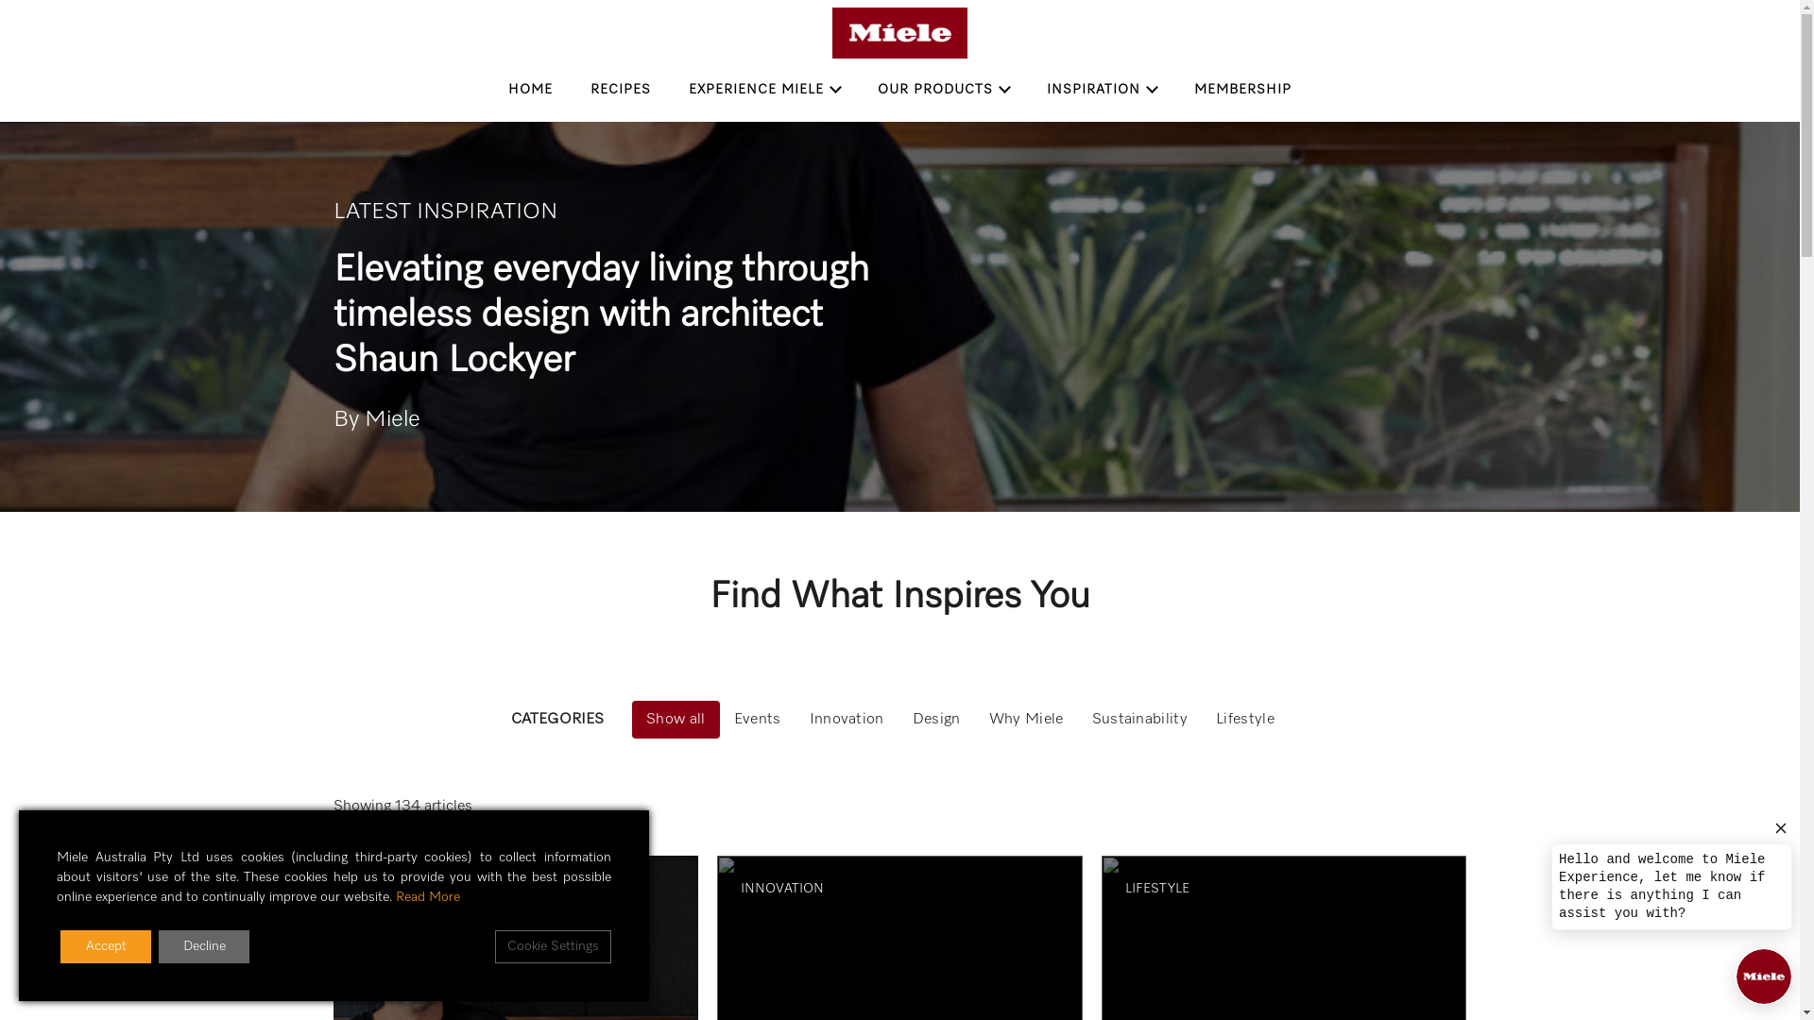  I want to click on Submit, so click(899, 705).